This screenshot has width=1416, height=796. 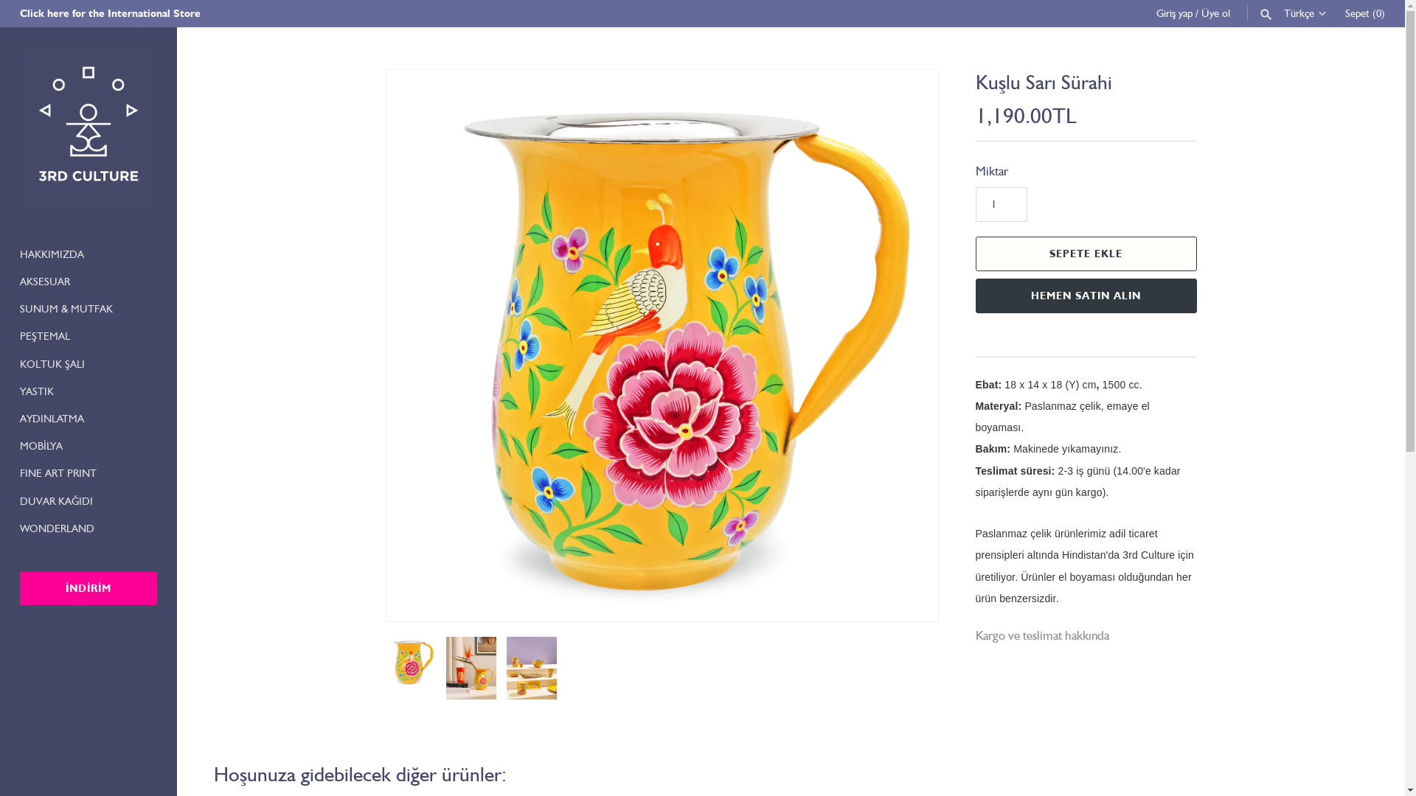 What do you see at coordinates (88, 310) in the screenshot?
I see `SUNUM & MUTFAK` at bounding box center [88, 310].